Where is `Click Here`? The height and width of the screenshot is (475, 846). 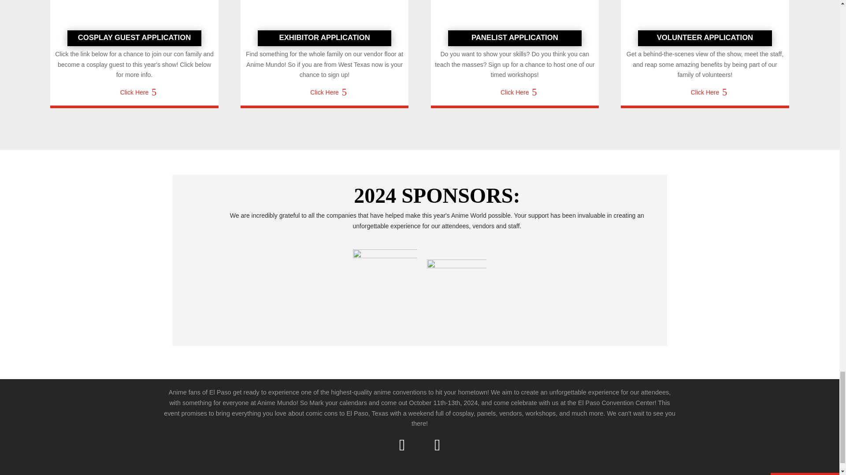 Click Here is located at coordinates (134, 96).